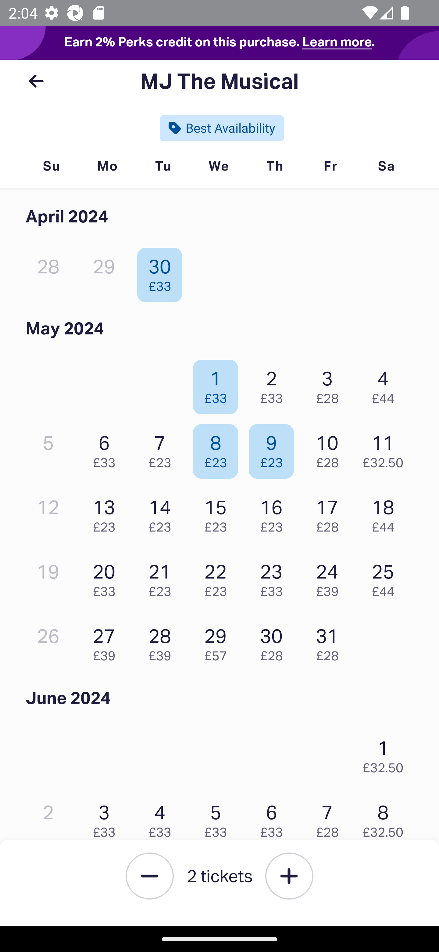 The height and width of the screenshot is (952, 439). Describe the element at coordinates (36, 81) in the screenshot. I see `back button` at that location.